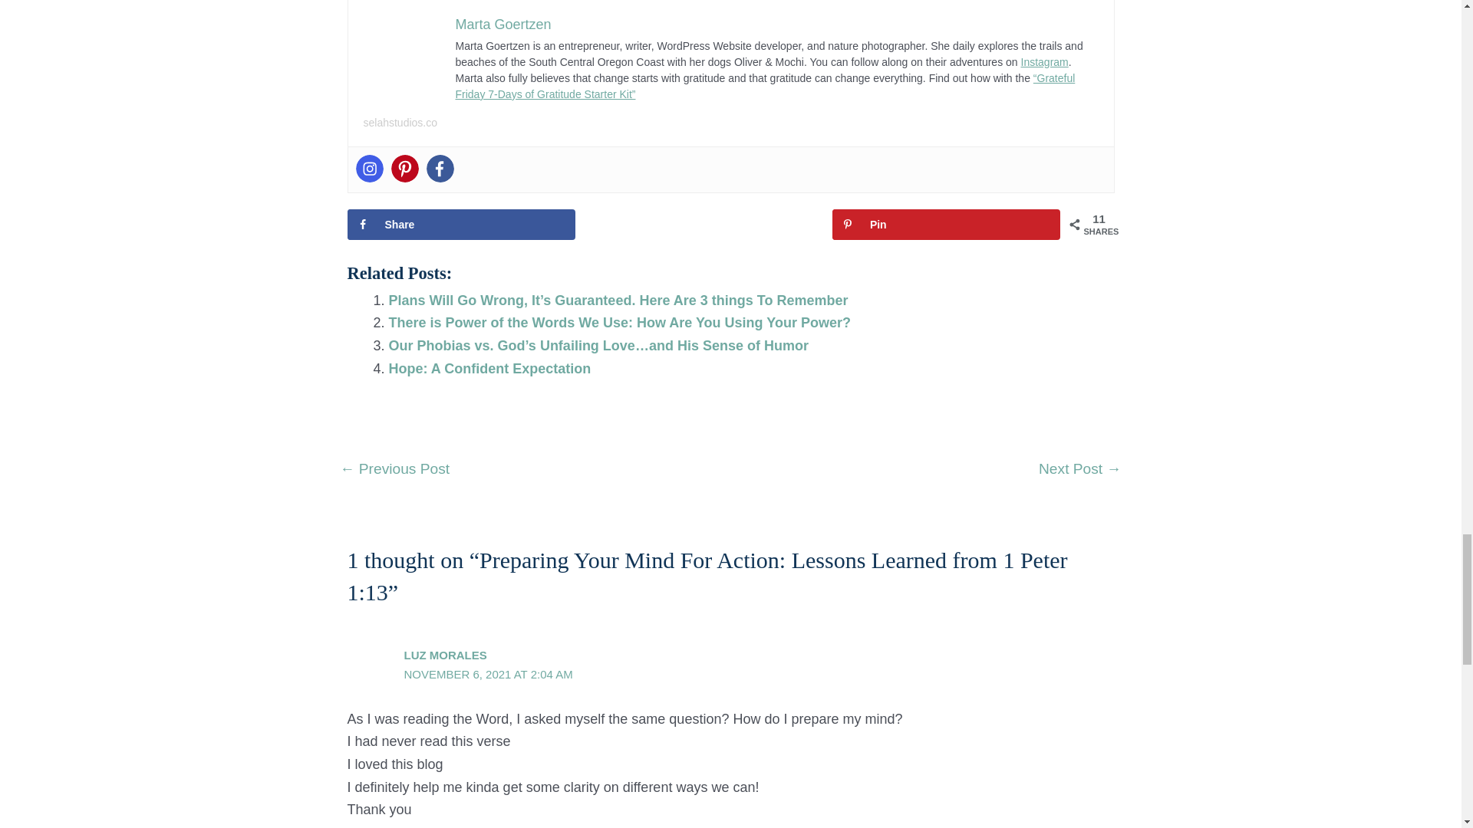  I want to click on Save to Pinterest, so click(946, 225).